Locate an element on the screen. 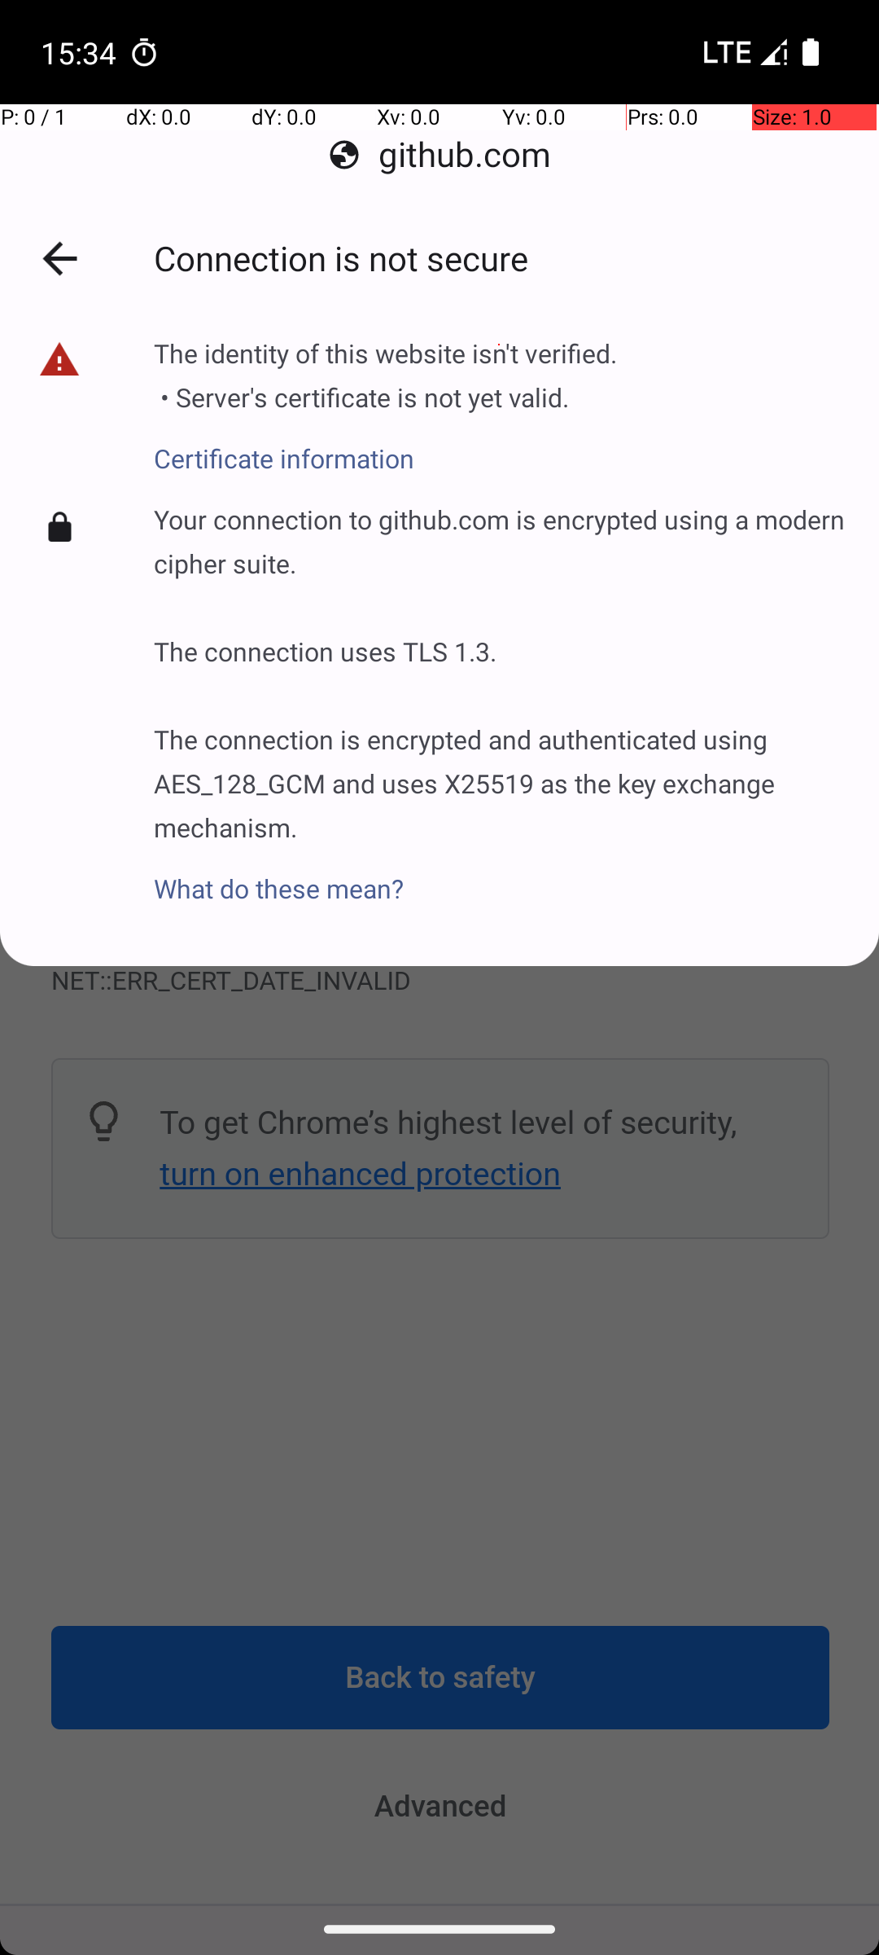 This screenshot has width=879, height=1955. The identity of this website isn't verified.
 • Server's certificate is not yet valid. is located at coordinates (387, 381).